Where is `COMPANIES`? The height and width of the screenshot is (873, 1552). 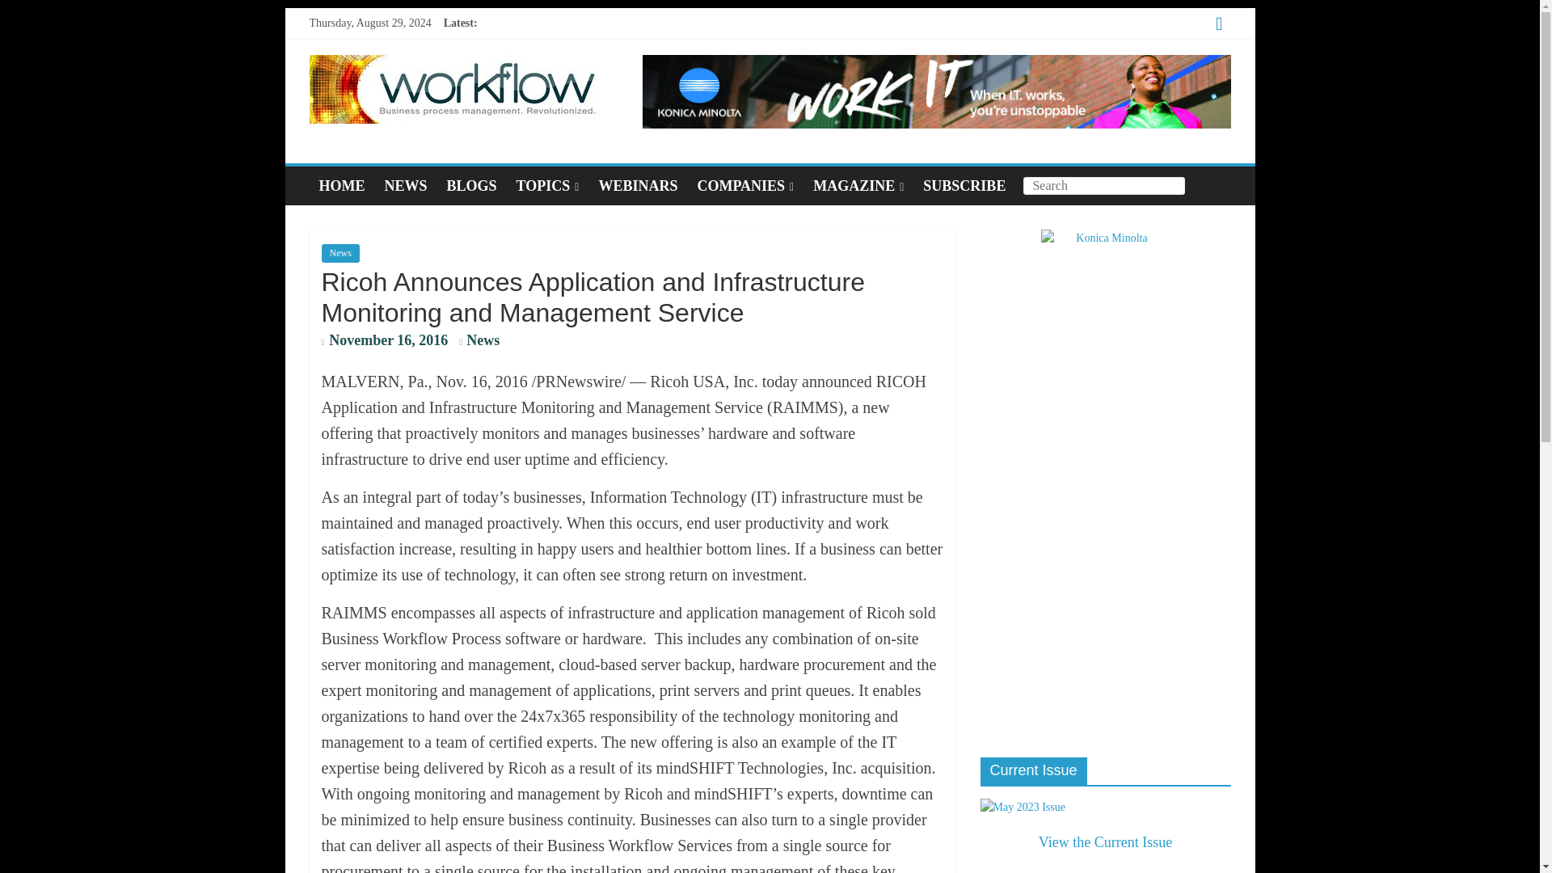 COMPANIES is located at coordinates (745, 186).